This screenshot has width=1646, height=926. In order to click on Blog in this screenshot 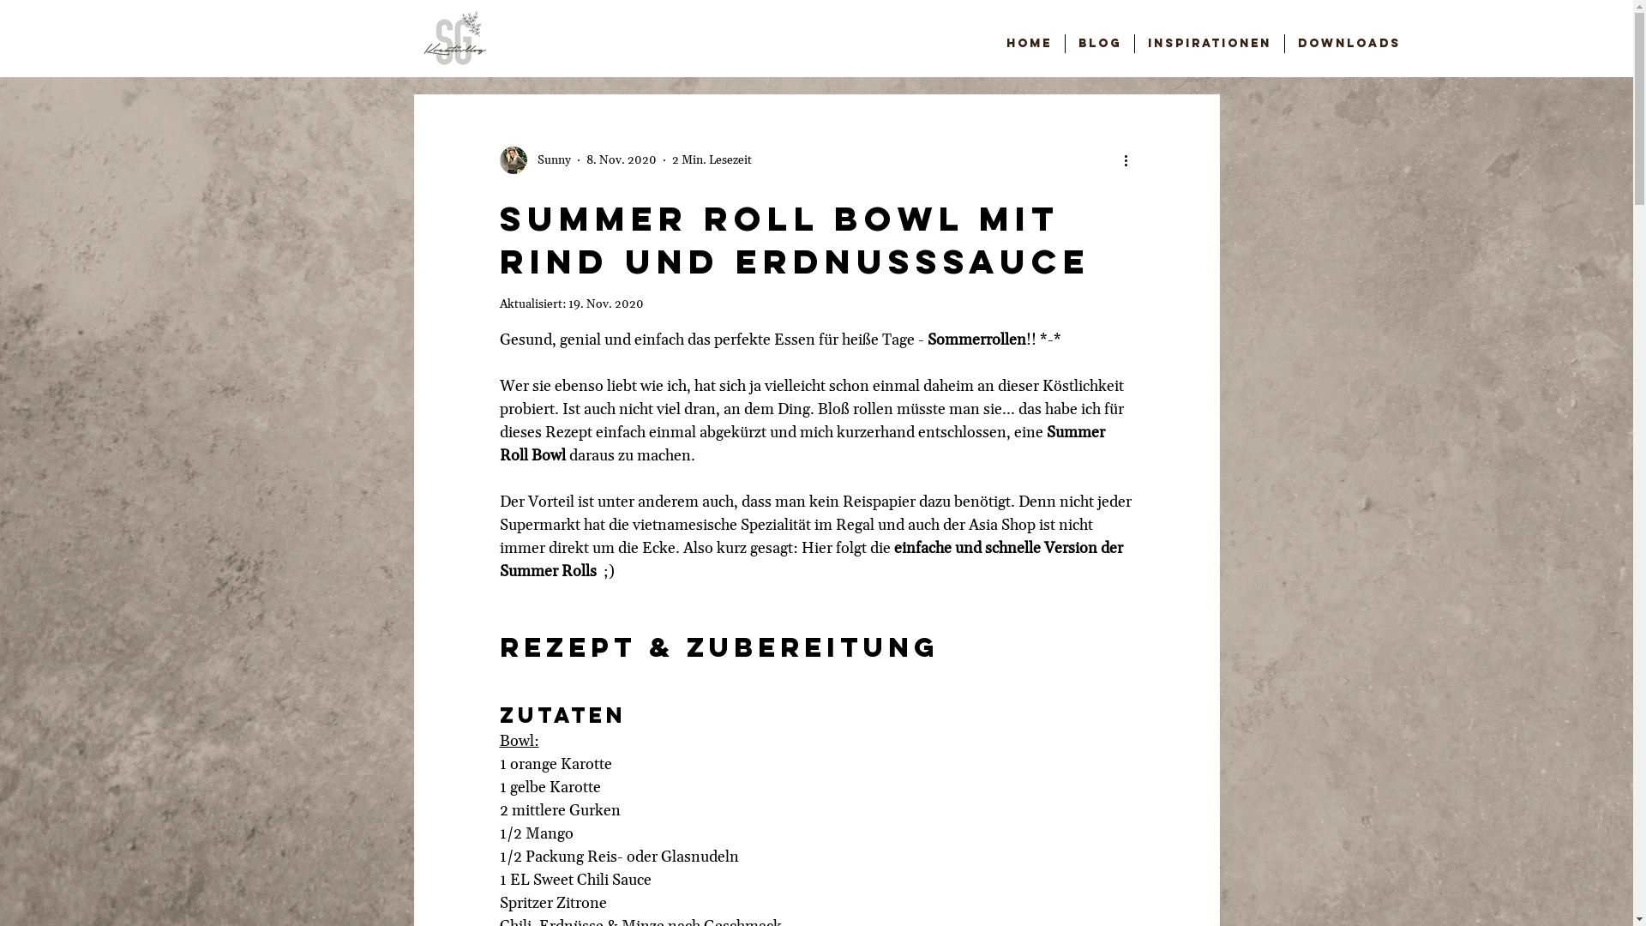, I will do `click(1100, 44)`.